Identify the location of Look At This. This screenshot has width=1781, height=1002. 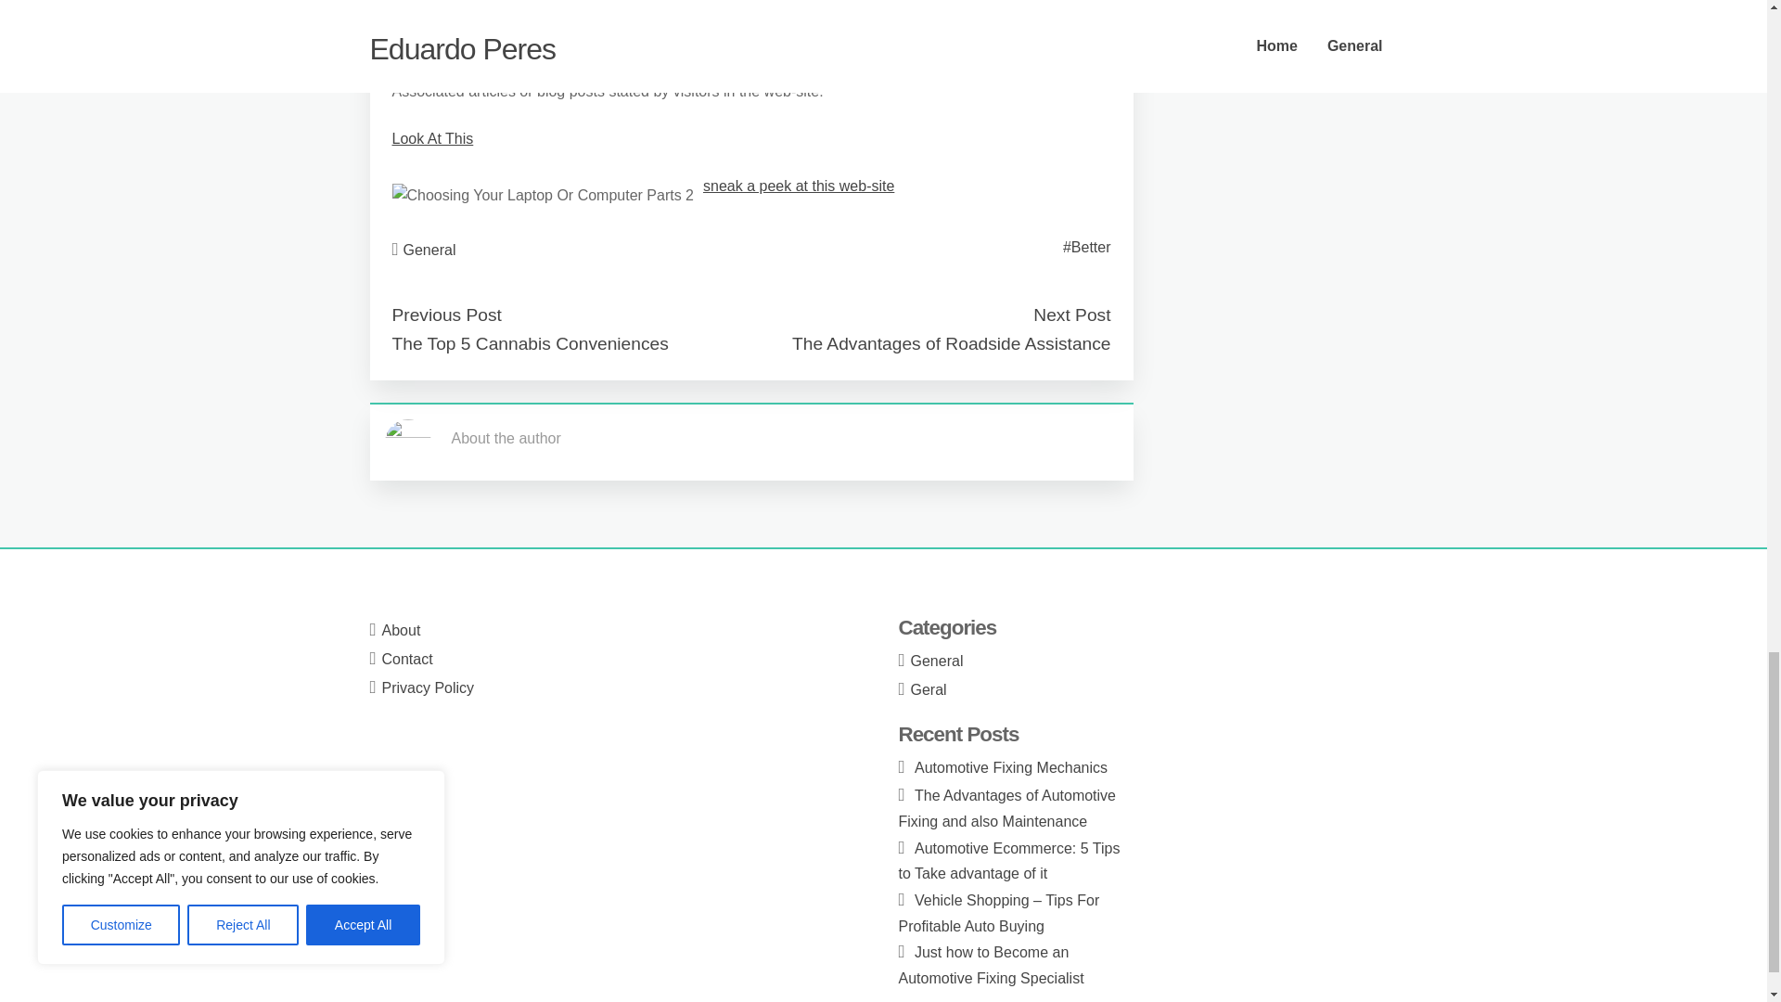
(432, 138).